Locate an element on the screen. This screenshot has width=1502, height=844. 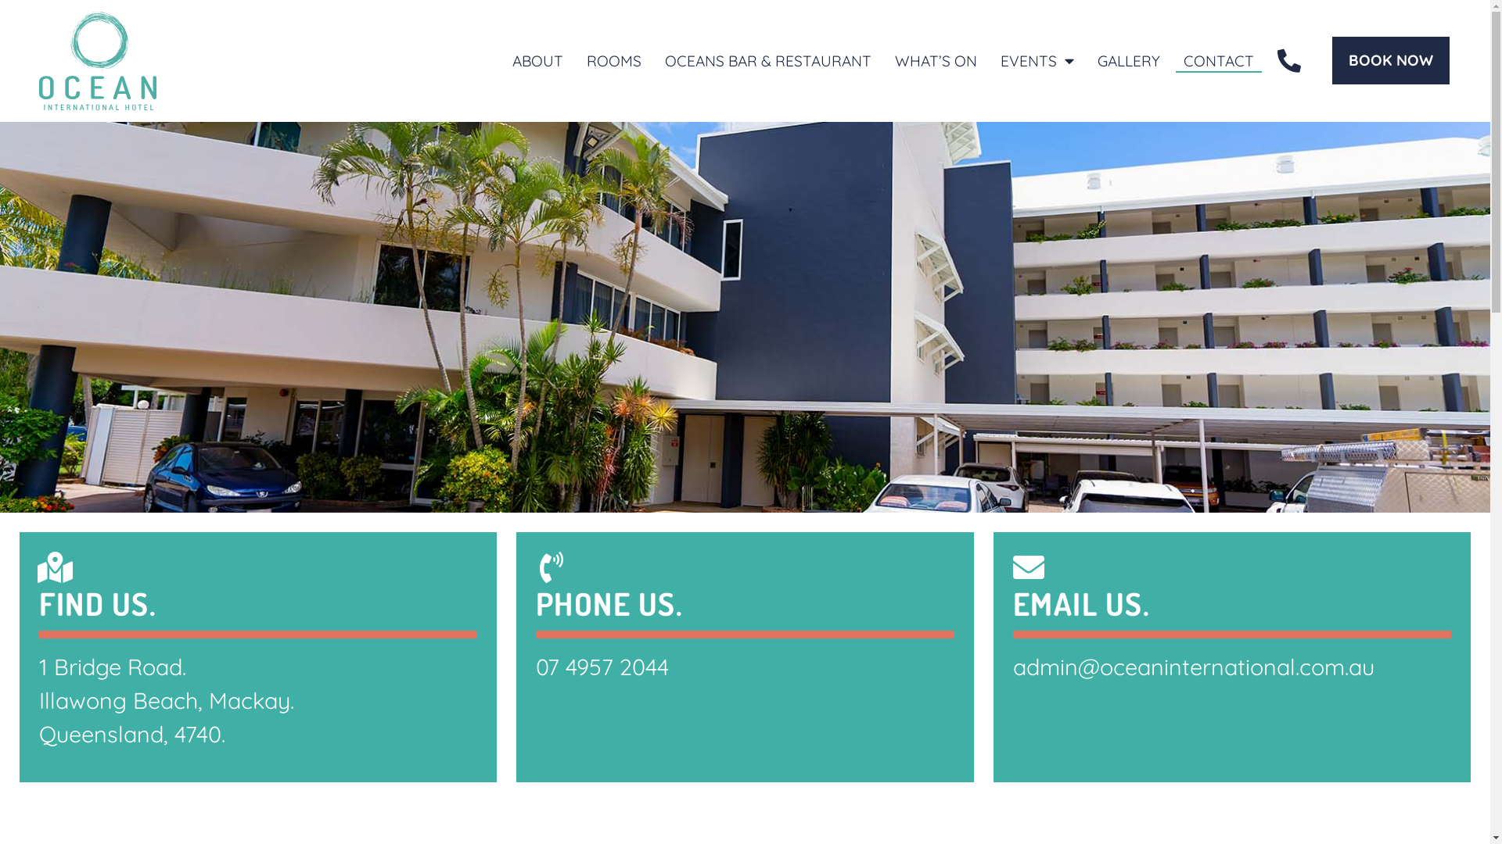
EVENTS is located at coordinates (1037, 61).